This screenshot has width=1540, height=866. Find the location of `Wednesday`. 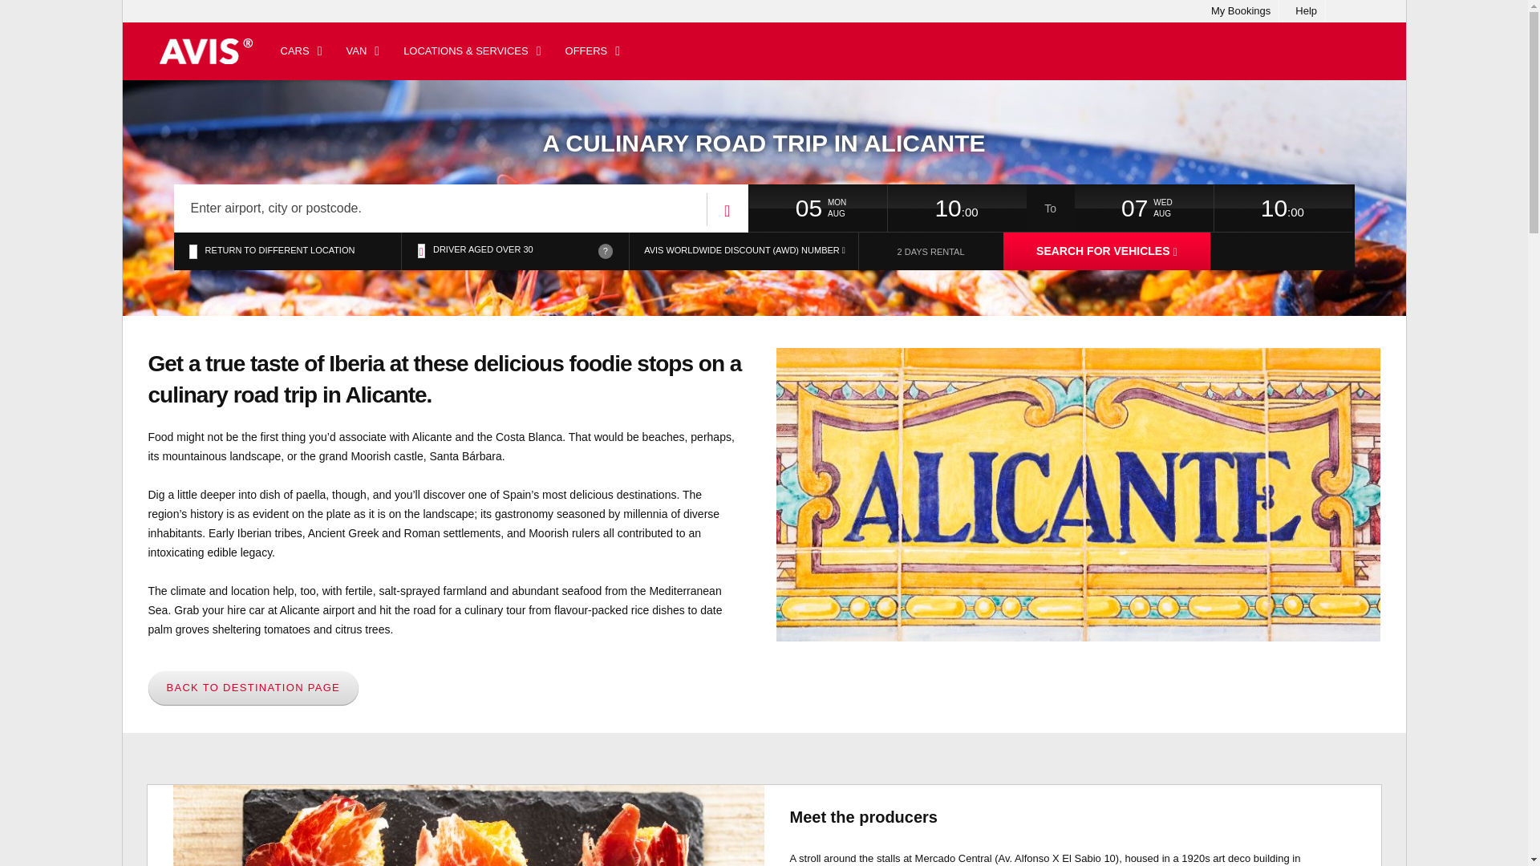

Wednesday is located at coordinates (1183, 203).